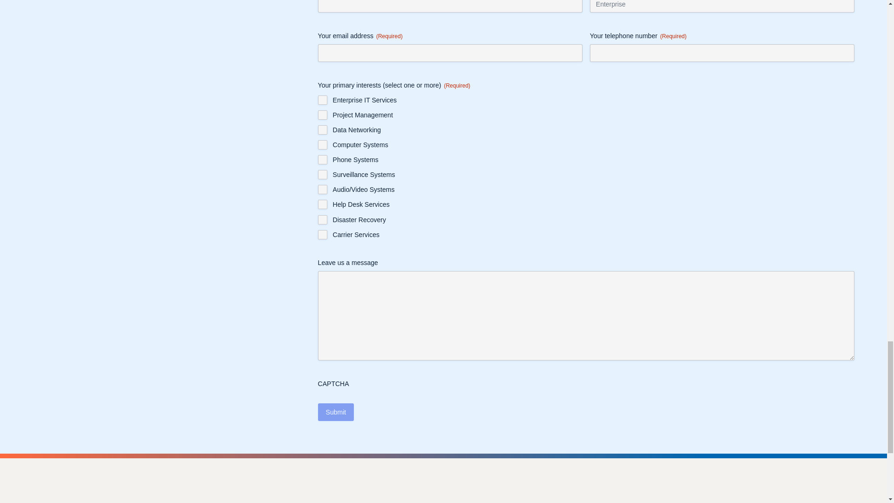 The width and height of the screenshot is (894, 503). Describe the element at coordinates (322, 220) in the screenshot. I see `Disaster Recovery` at that location.